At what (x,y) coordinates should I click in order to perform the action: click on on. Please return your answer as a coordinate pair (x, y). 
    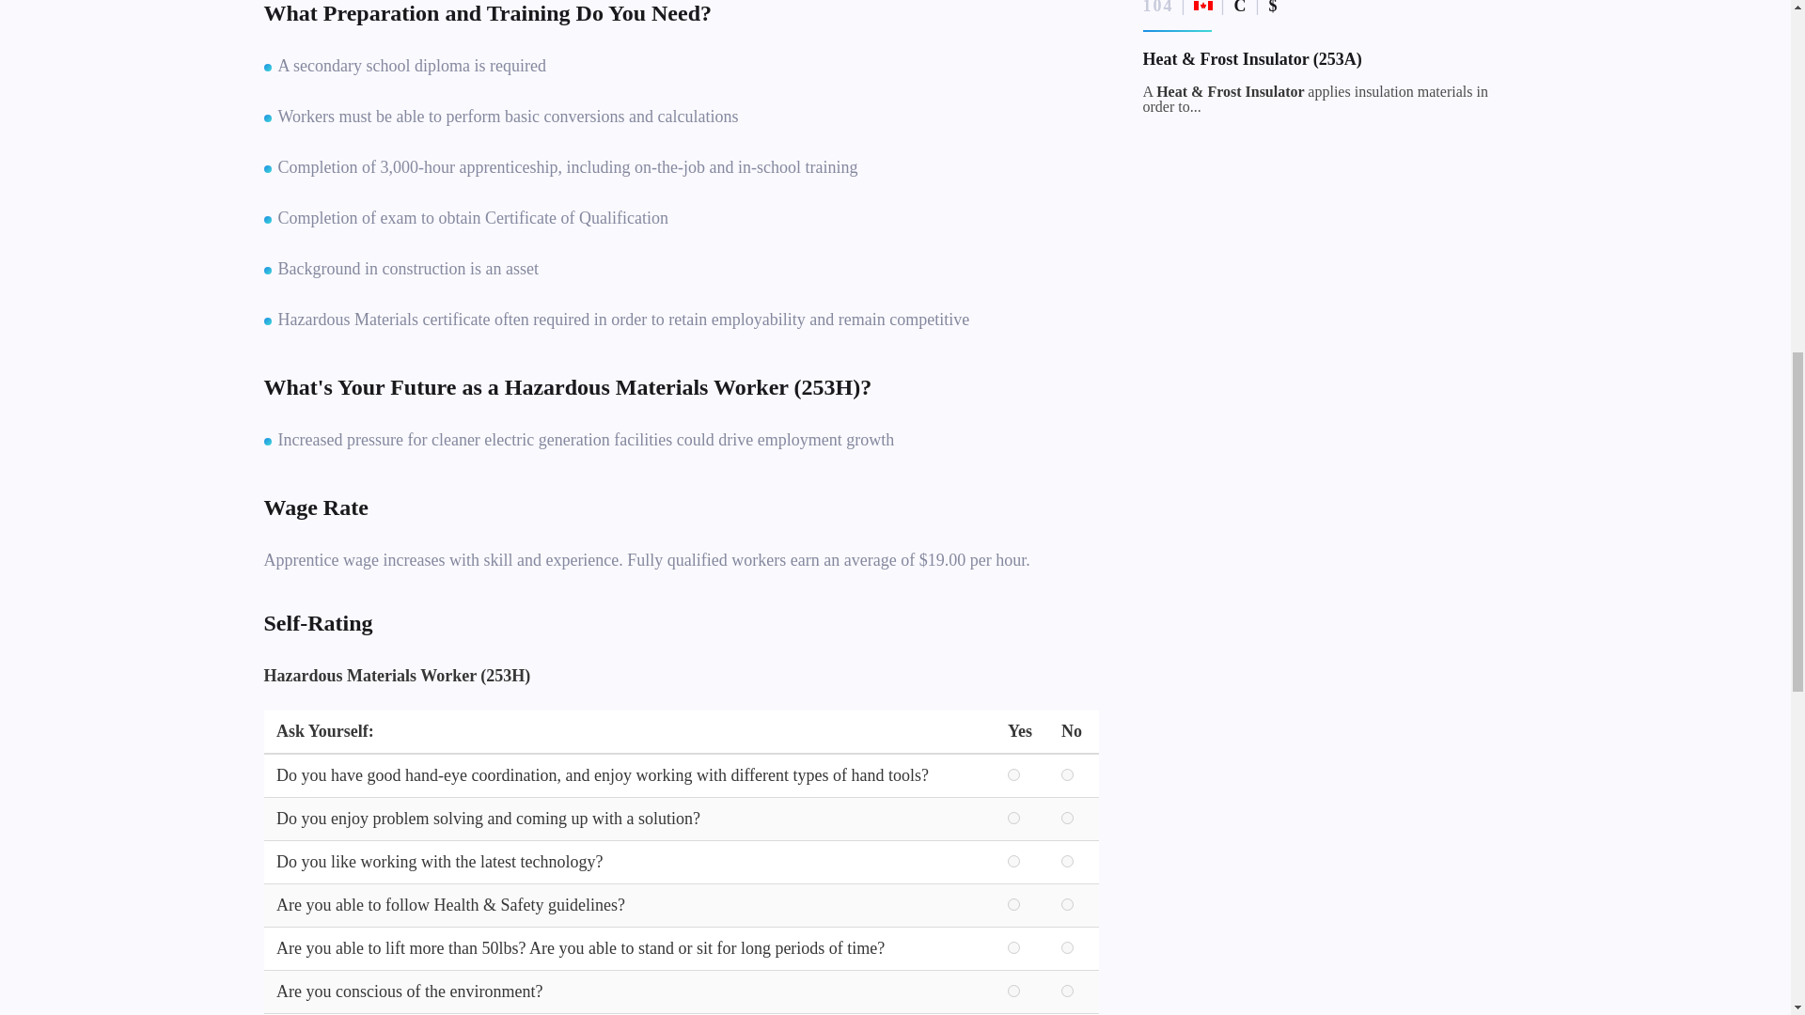
    Looking at the image, I should click on (1067, 818).